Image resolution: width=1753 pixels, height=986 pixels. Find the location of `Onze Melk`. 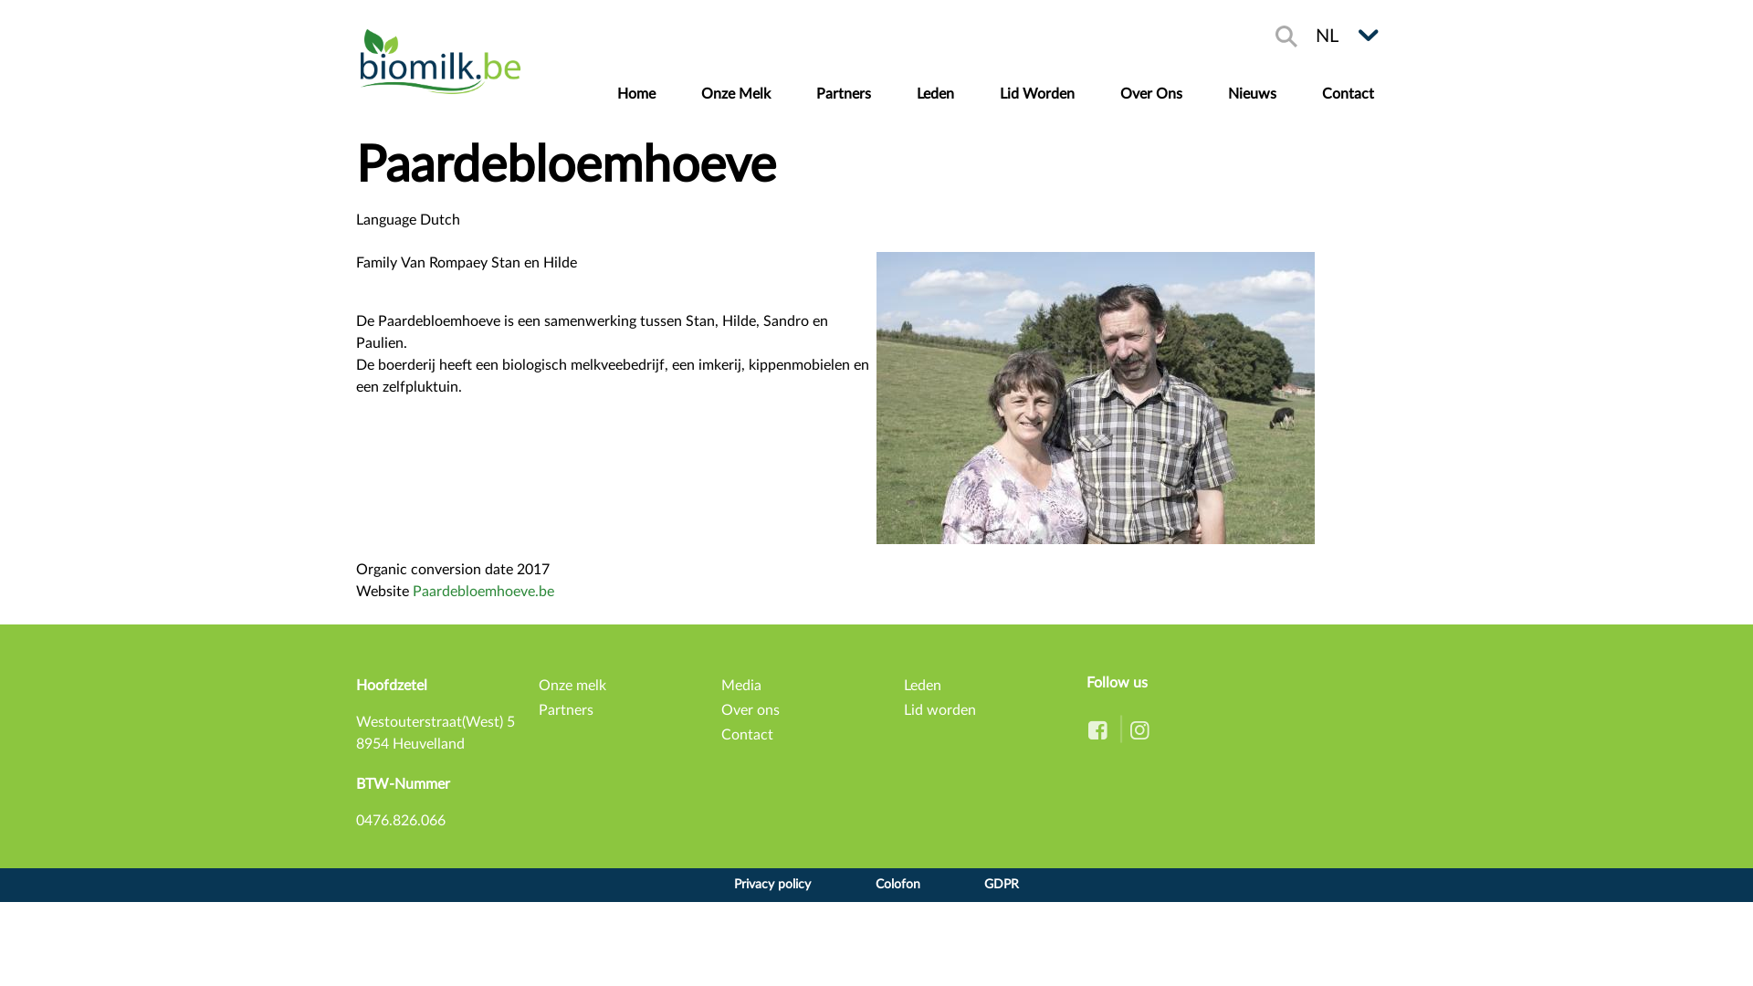

Onze Melk is located at coordinates (736, 94).